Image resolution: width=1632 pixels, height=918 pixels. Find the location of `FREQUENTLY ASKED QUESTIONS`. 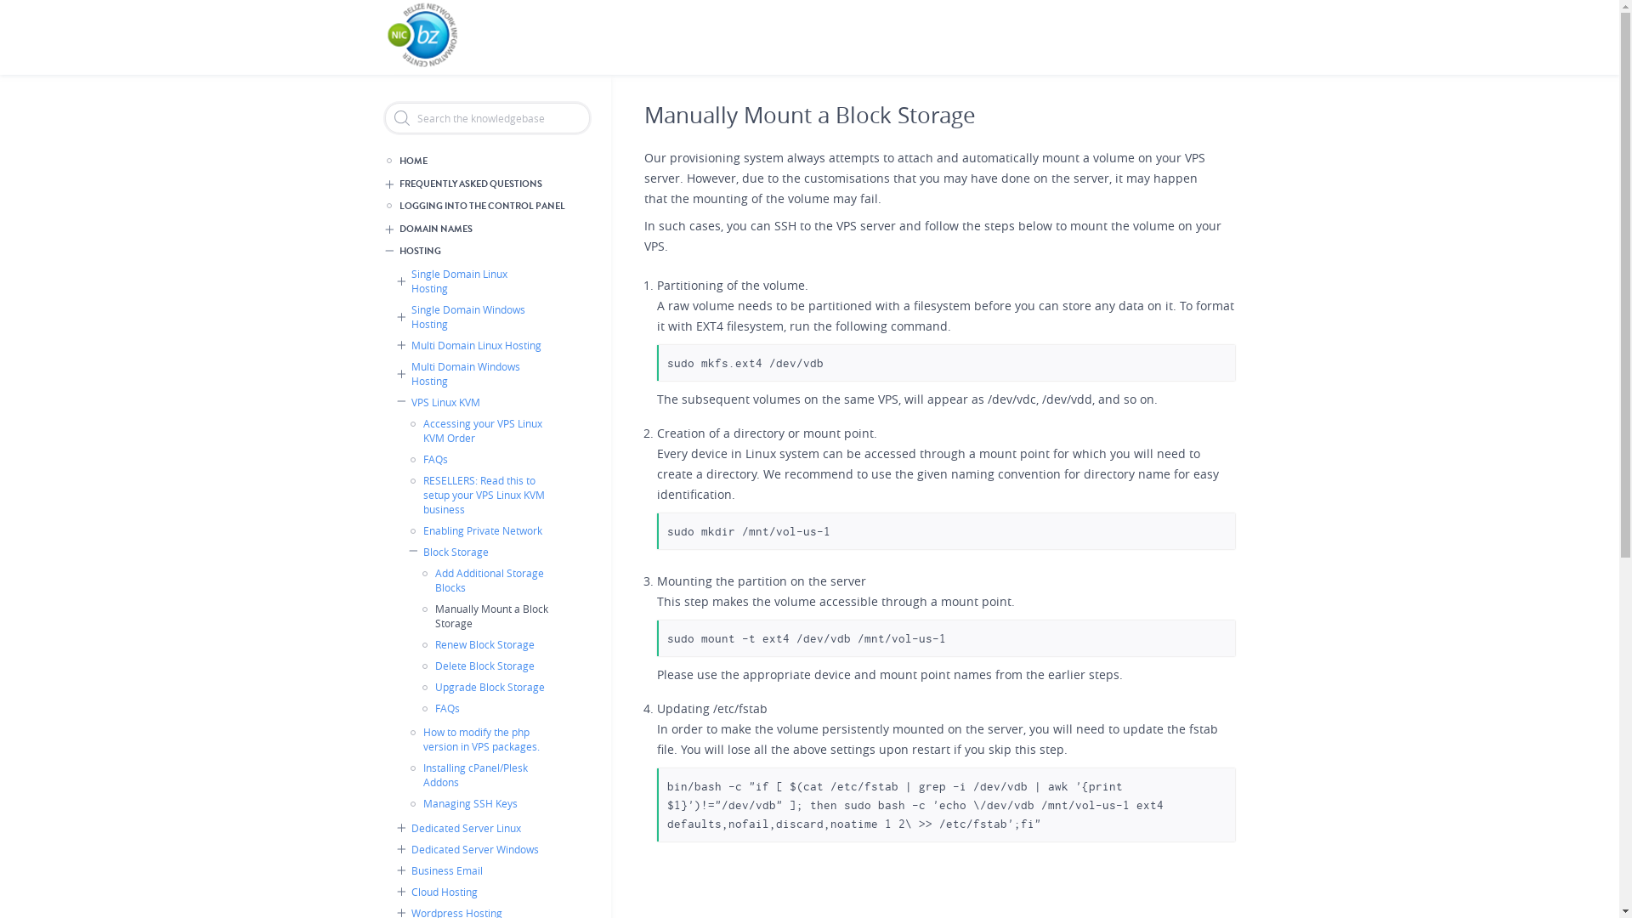

FREQUENTLY ASKED QUESTIONS is located at coordinates (486, 184).